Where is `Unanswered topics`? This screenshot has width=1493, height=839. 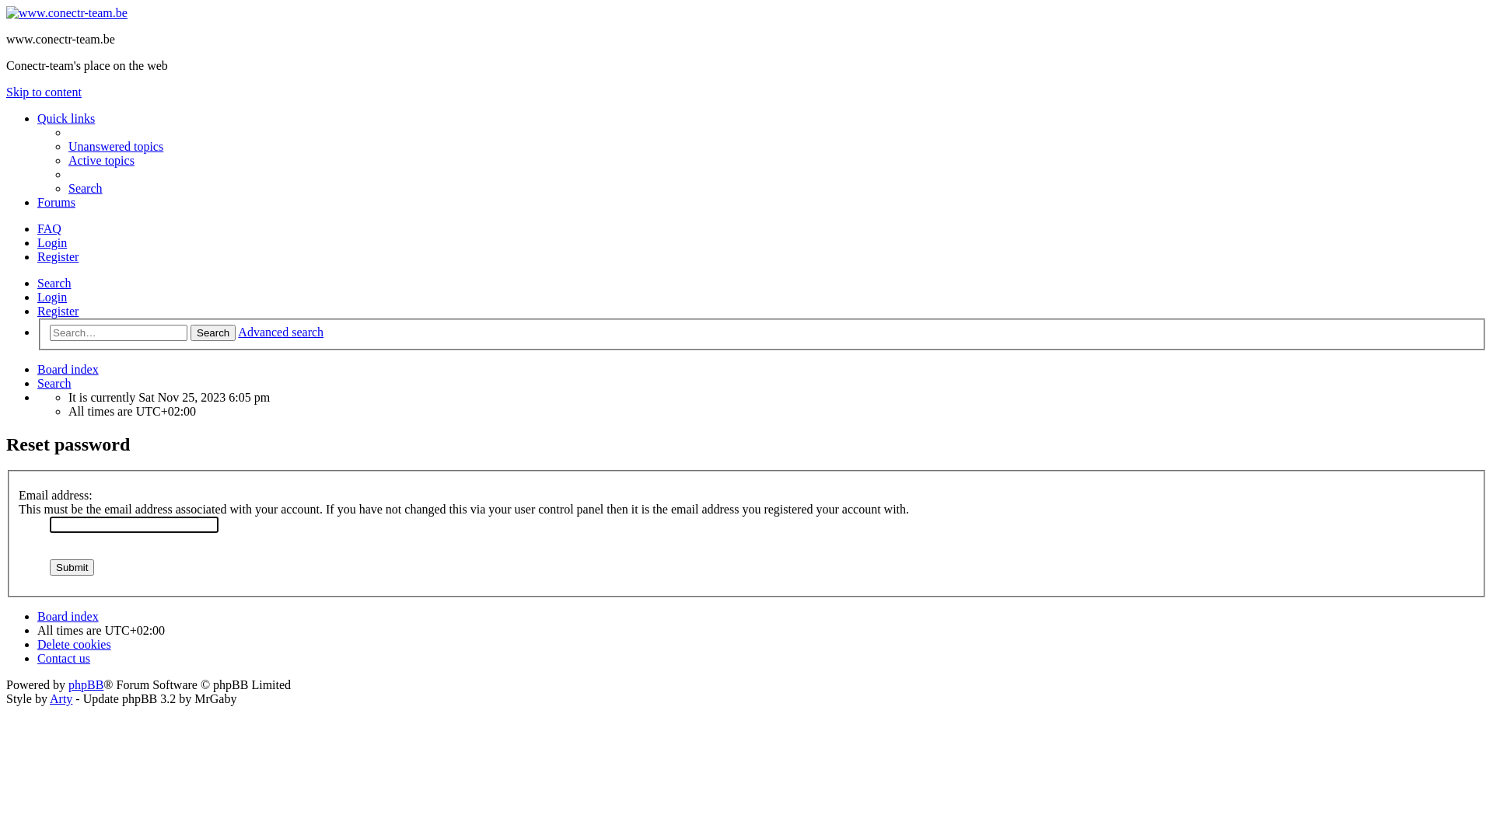
Unanswered topics is located at coordinates (116, 146).